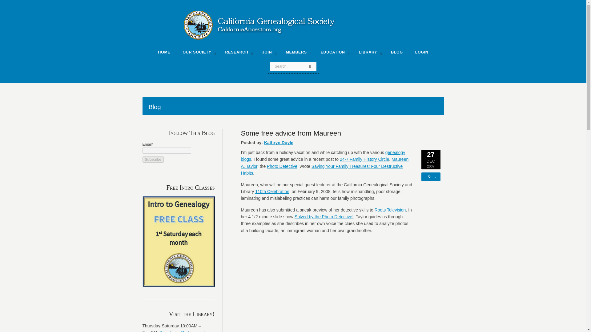 The image size is (591, 332). Describe the element at coordinates (164, 53) in the screenshot. I see `HOME` at that location.